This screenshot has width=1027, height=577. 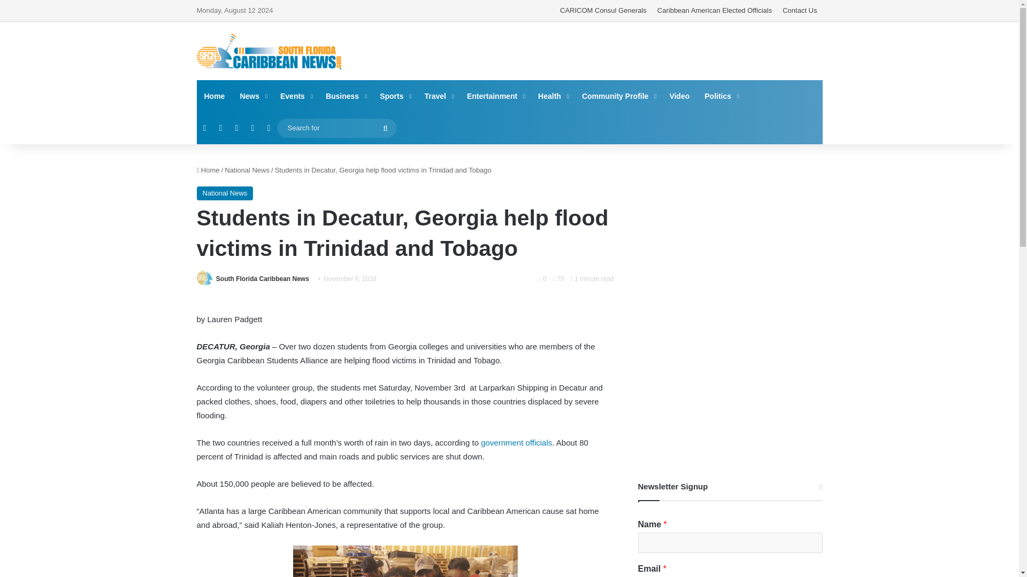 I want to click on Entertainment, so click(x=495, y=96).